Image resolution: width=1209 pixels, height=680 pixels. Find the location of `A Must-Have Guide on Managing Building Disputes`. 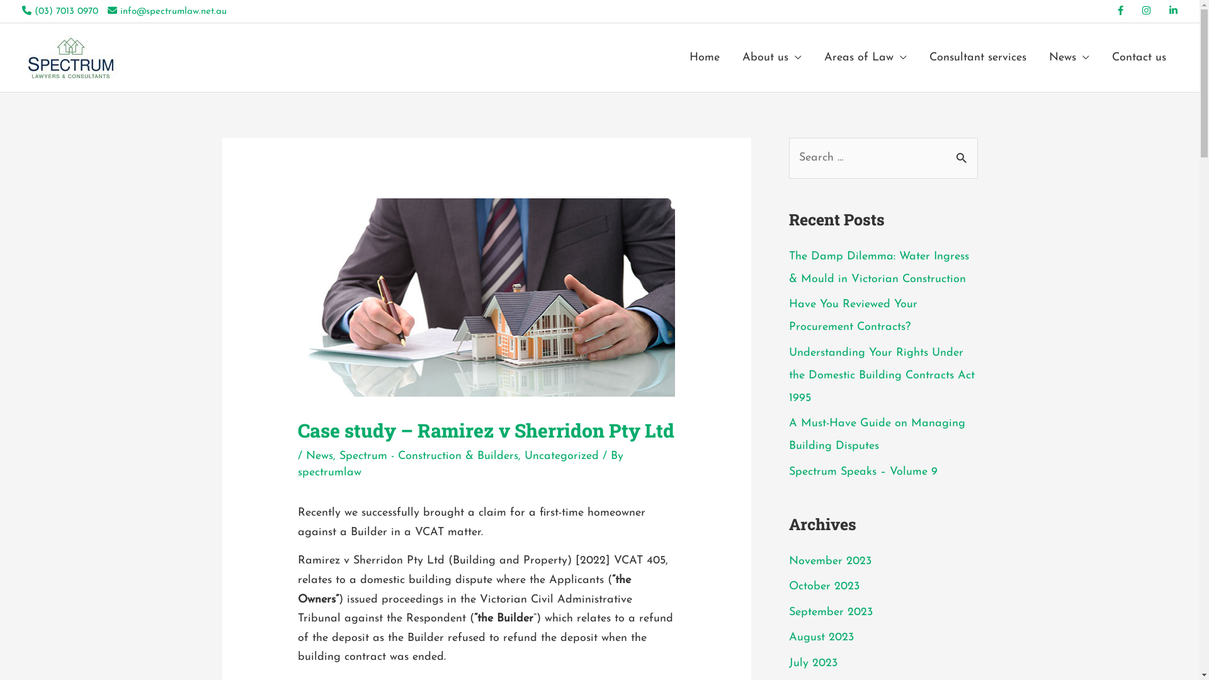

A Must-Have Guide on Managing Building Disputes is located at coordinates (877, 434).